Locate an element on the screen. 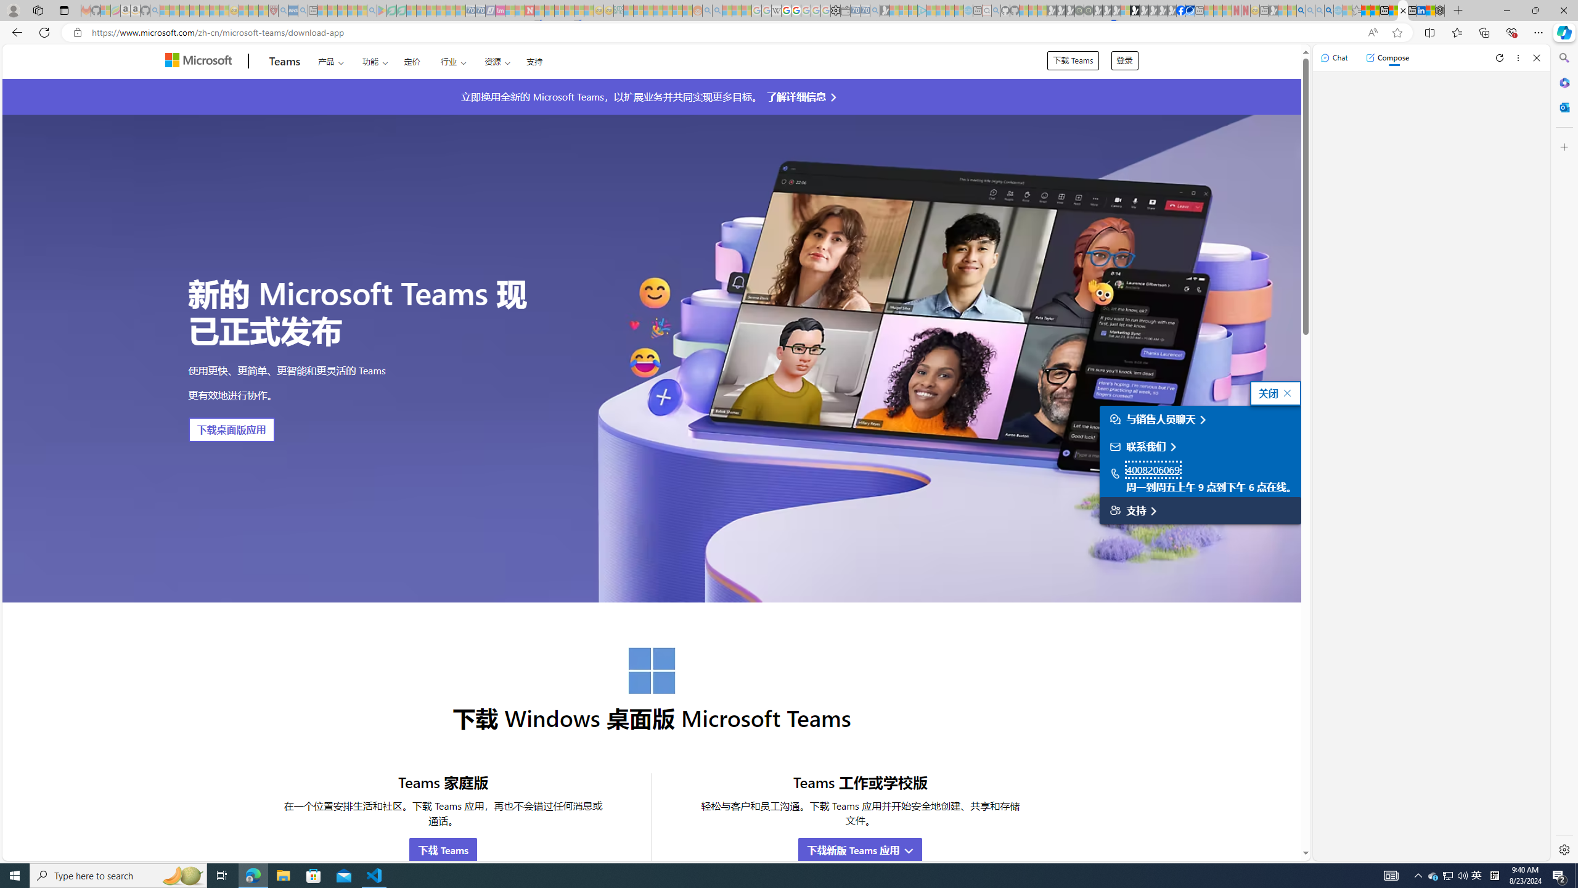 Image resolution: width=1578 pixels, height=888 pixels. Future Focus Report 2024 - Sleeping is located at coordinates (1089, 10).